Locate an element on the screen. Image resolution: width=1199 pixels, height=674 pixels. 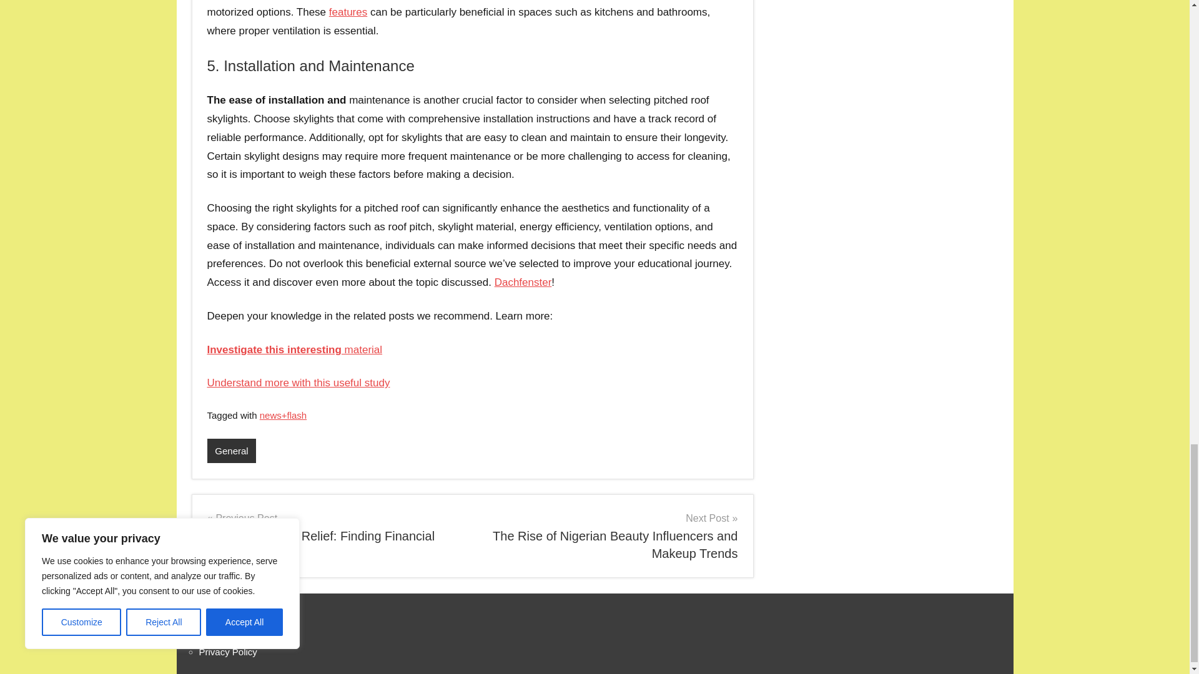
Understand more with this useful study is located at coordinates (299, 383).